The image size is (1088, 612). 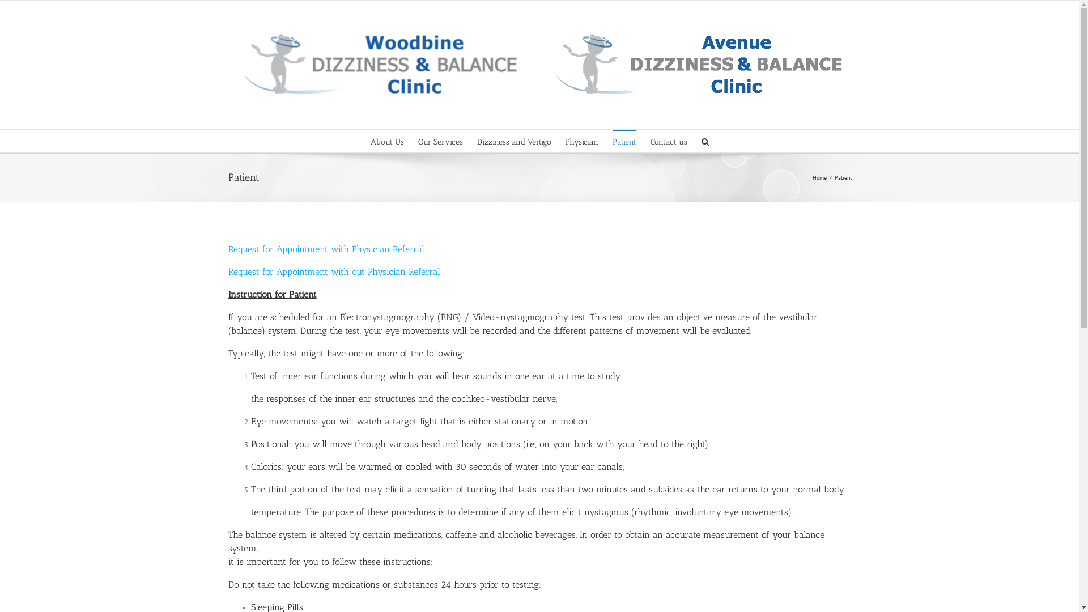 I want to click on Patient, so click(x=624, y=141).